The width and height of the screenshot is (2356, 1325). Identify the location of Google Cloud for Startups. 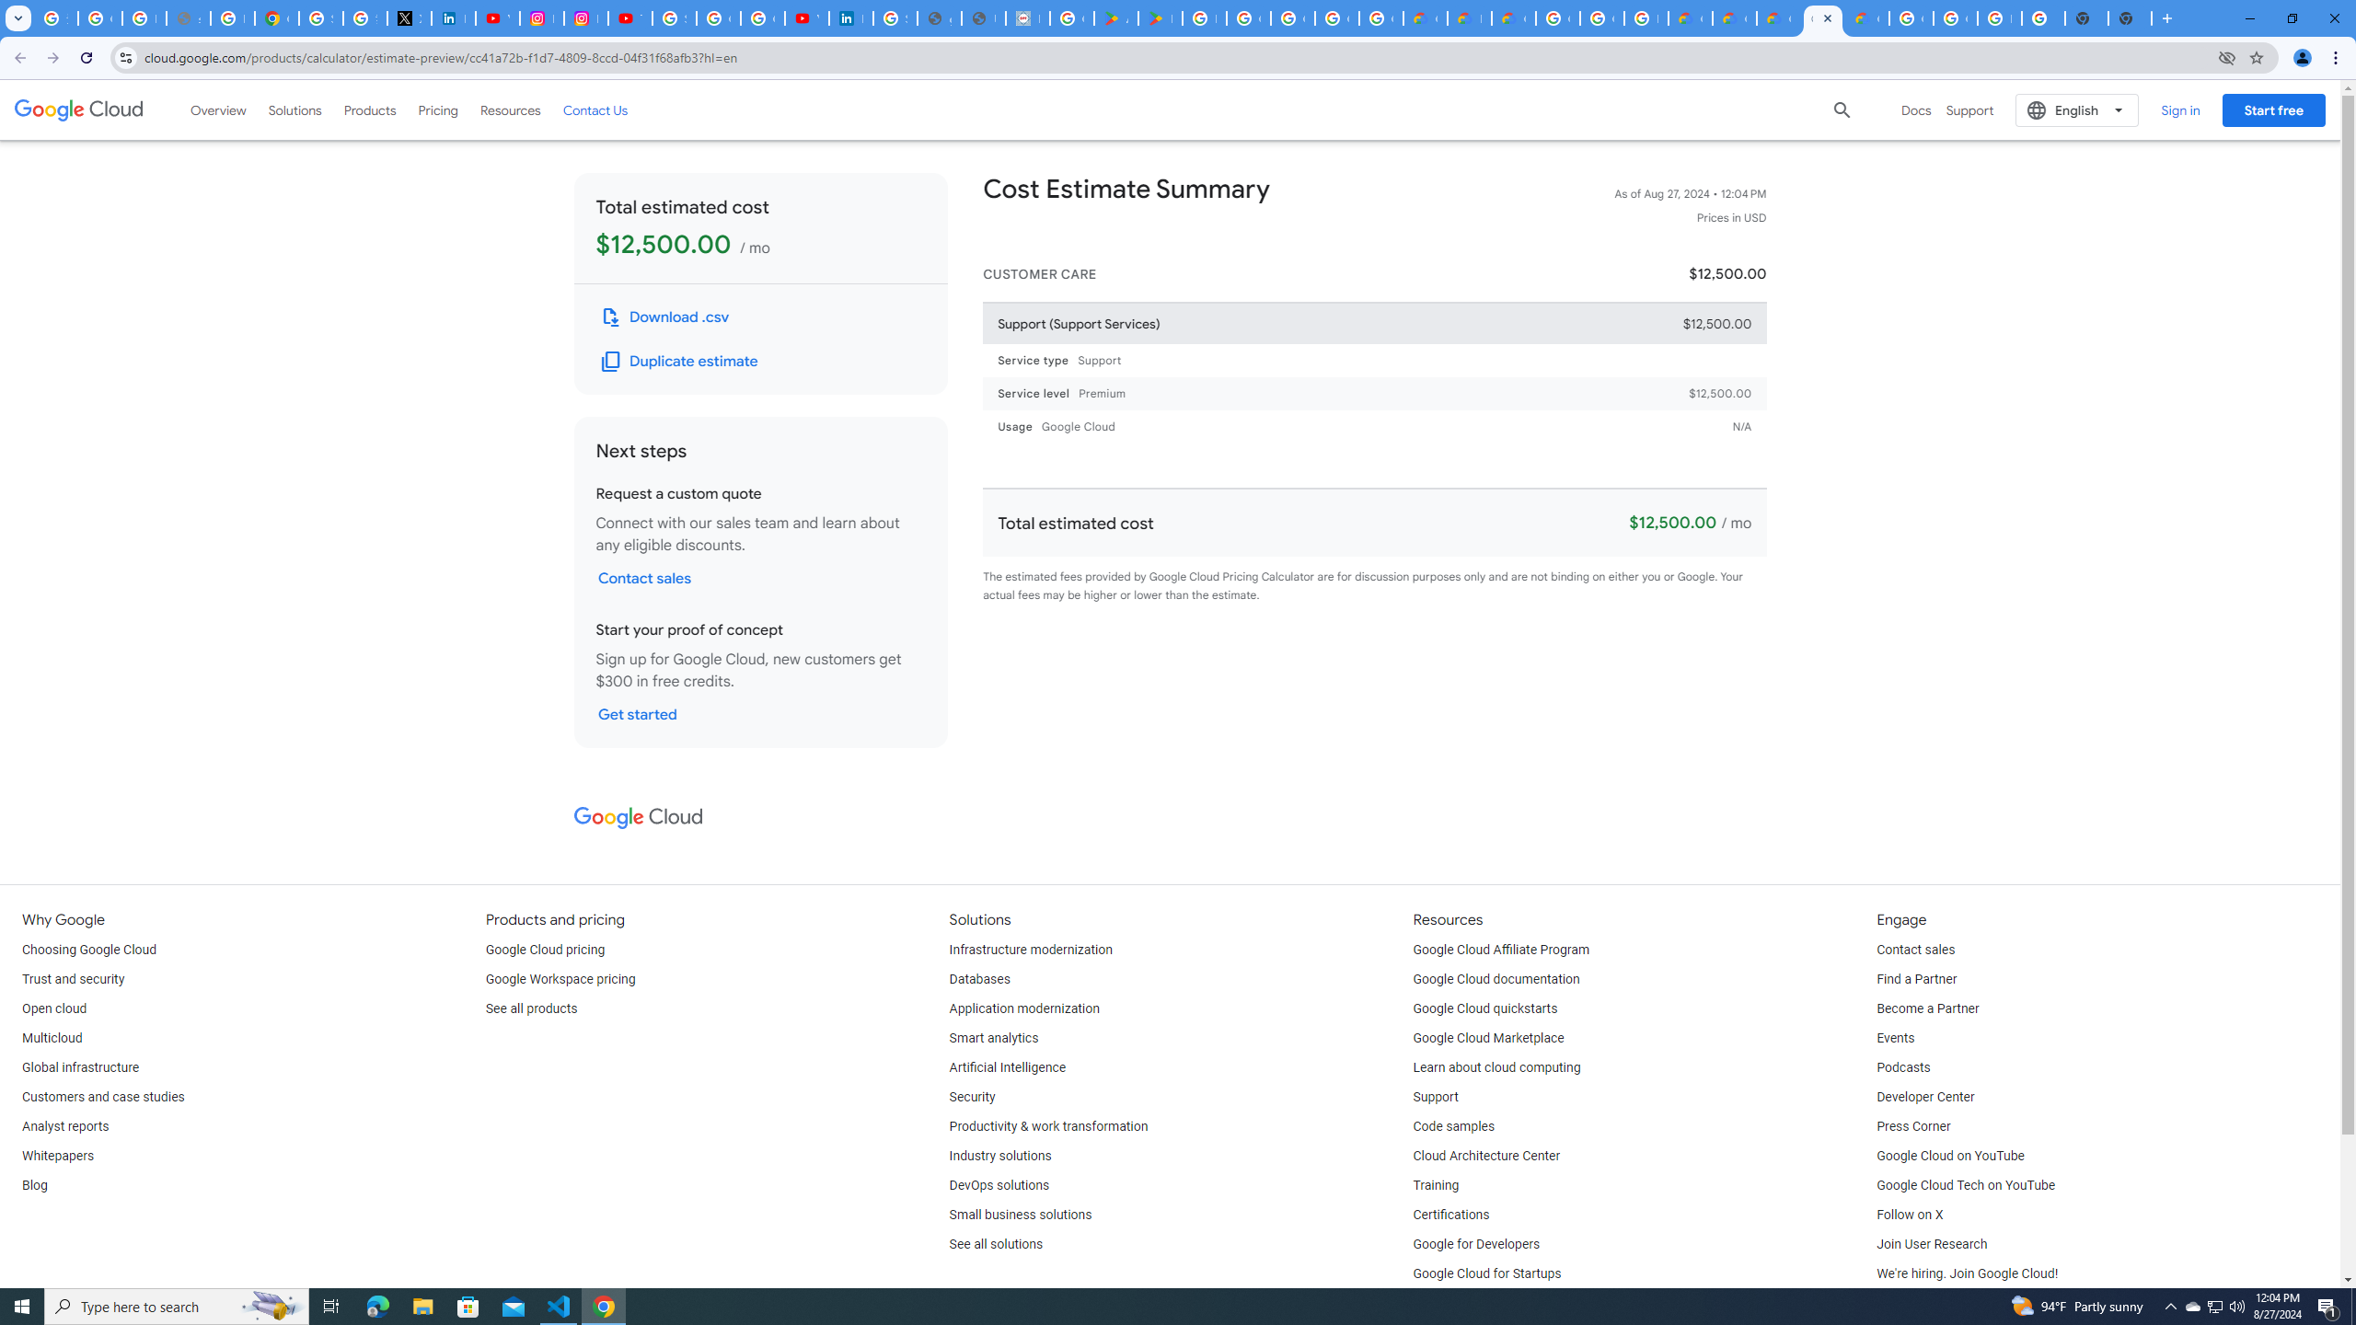
(1487, 1274).